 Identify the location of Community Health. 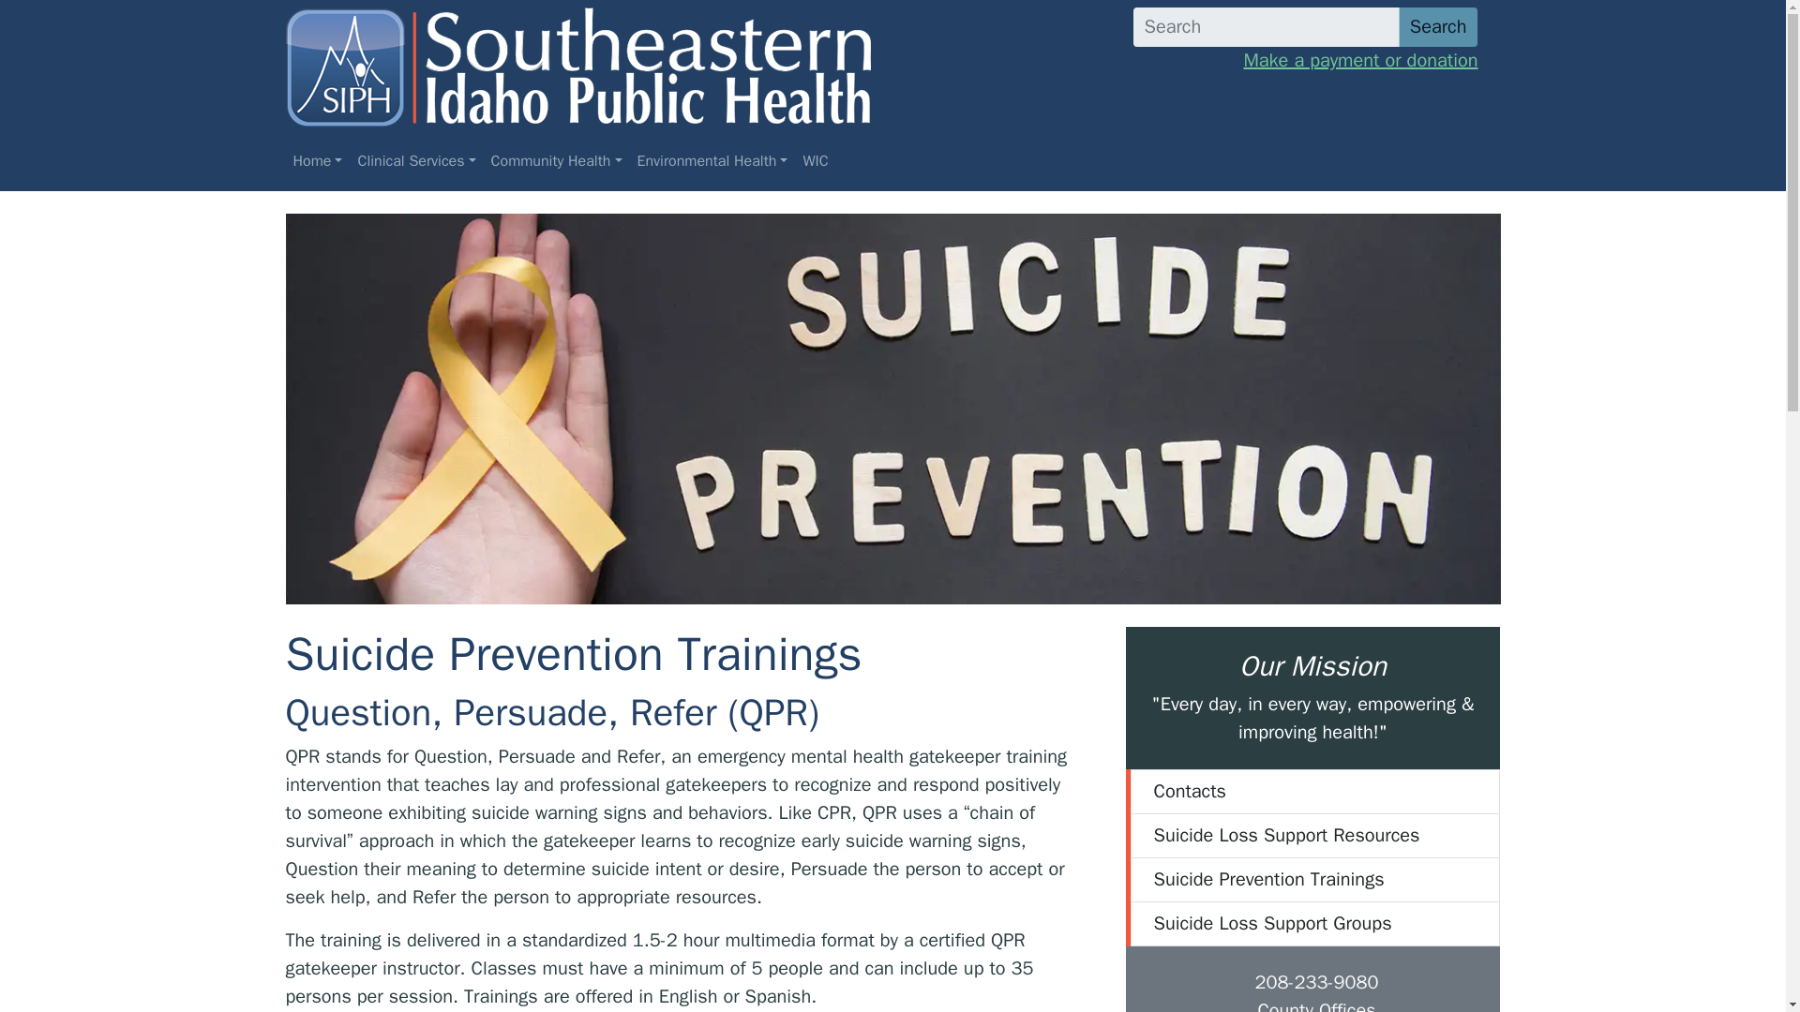
(557, 161).